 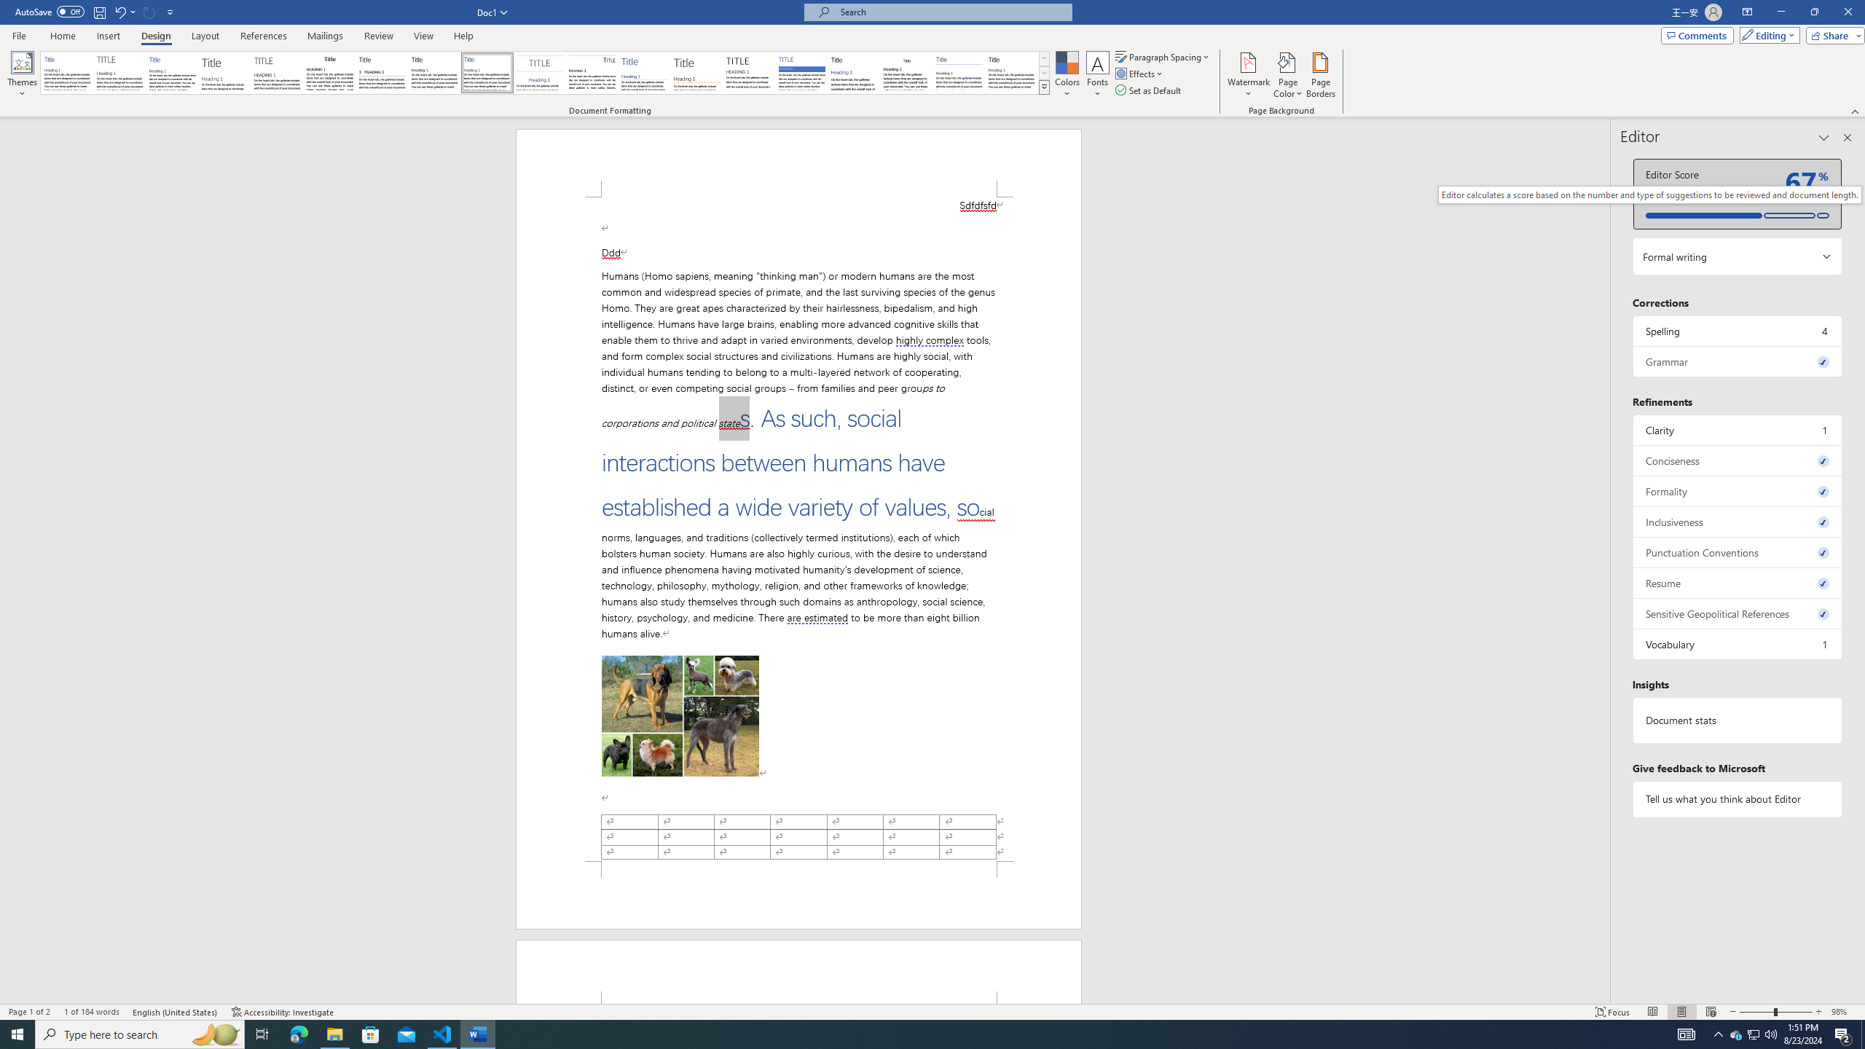 I want to click on Centered, so click(x=540, y=73).